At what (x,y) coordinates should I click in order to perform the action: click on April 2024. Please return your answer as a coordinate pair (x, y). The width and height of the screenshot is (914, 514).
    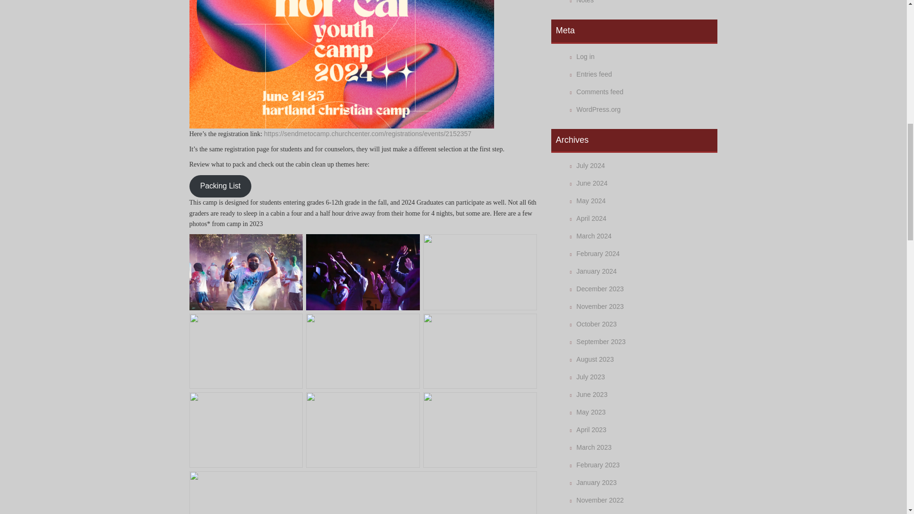
    Looking at the image, I should click on (591, 218).